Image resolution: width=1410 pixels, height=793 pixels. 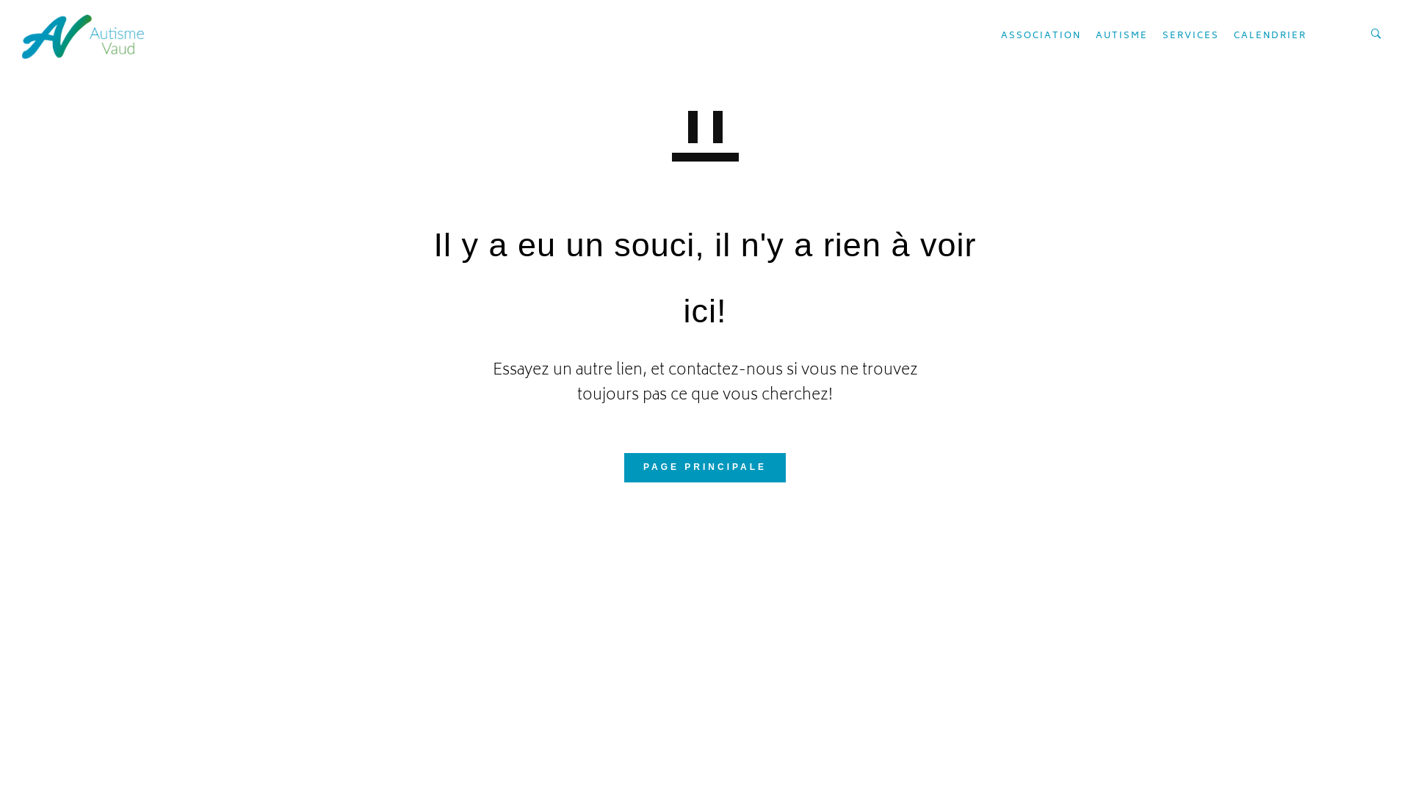 What do you see at coordinates (1191, 37) in the screenshot?
I see `SERVICES` at bounding box center [1191, 37].